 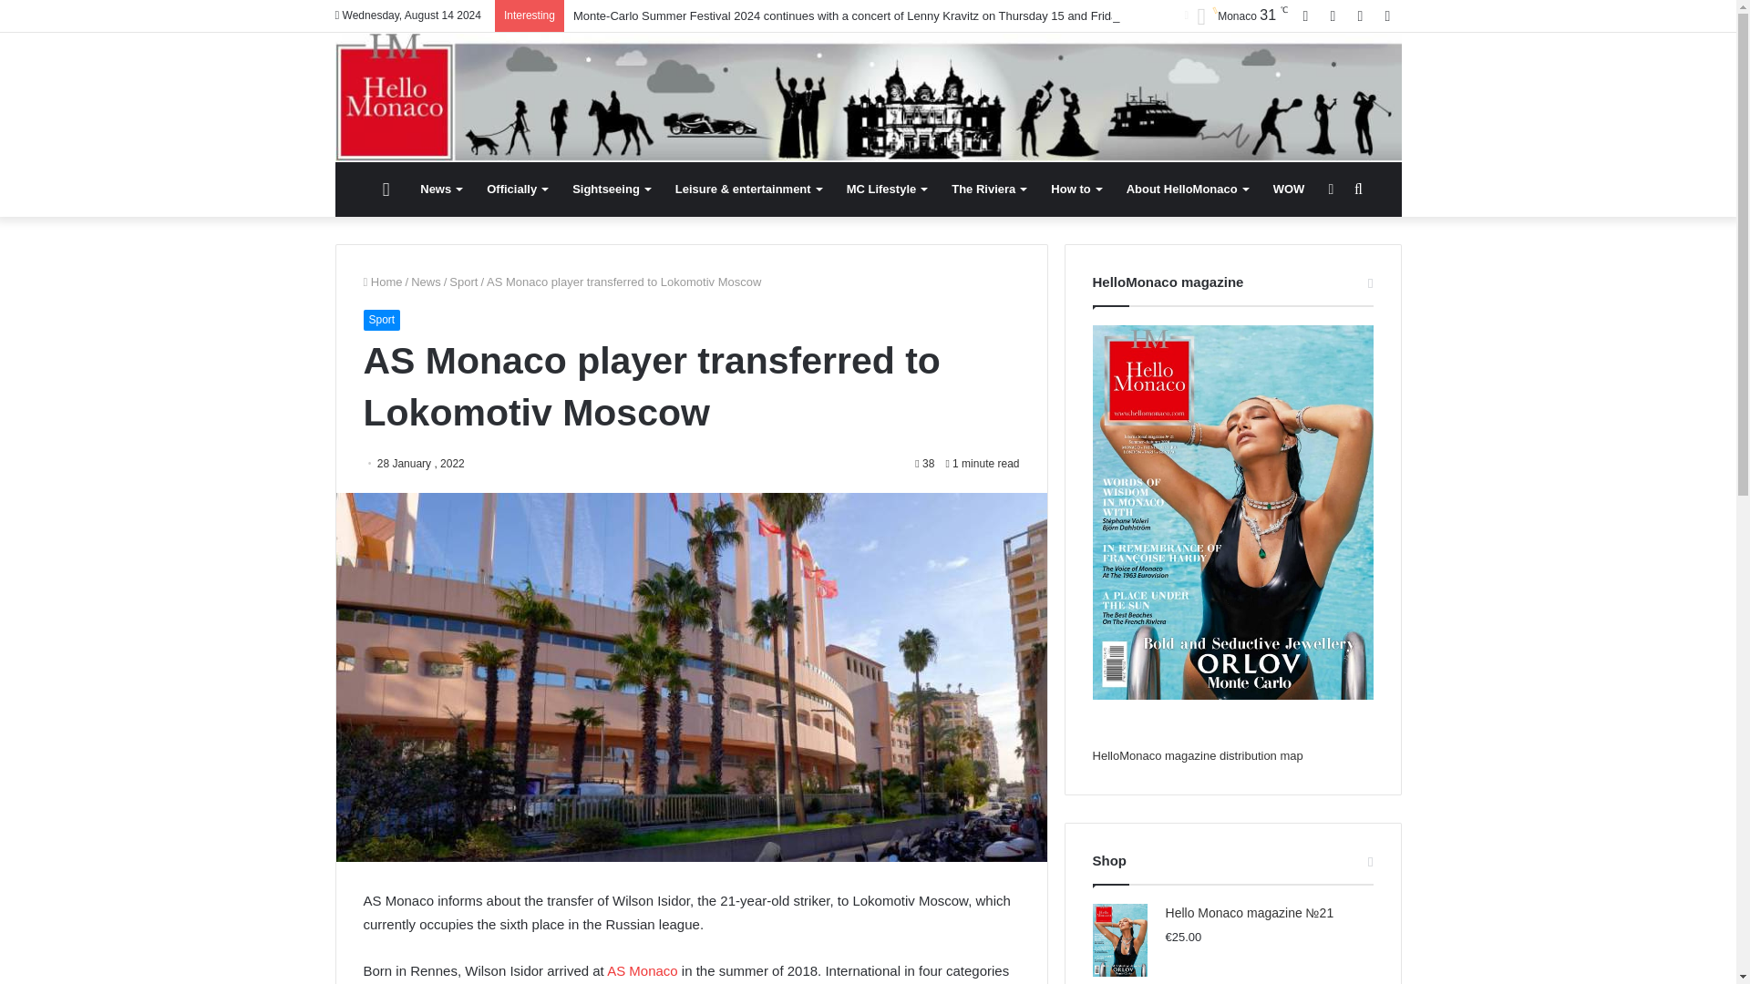 I want to click on Officially, so click(x=517, y=190).